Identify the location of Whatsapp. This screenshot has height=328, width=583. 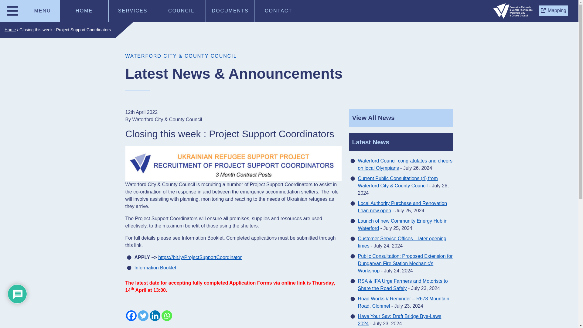
(166, 316).